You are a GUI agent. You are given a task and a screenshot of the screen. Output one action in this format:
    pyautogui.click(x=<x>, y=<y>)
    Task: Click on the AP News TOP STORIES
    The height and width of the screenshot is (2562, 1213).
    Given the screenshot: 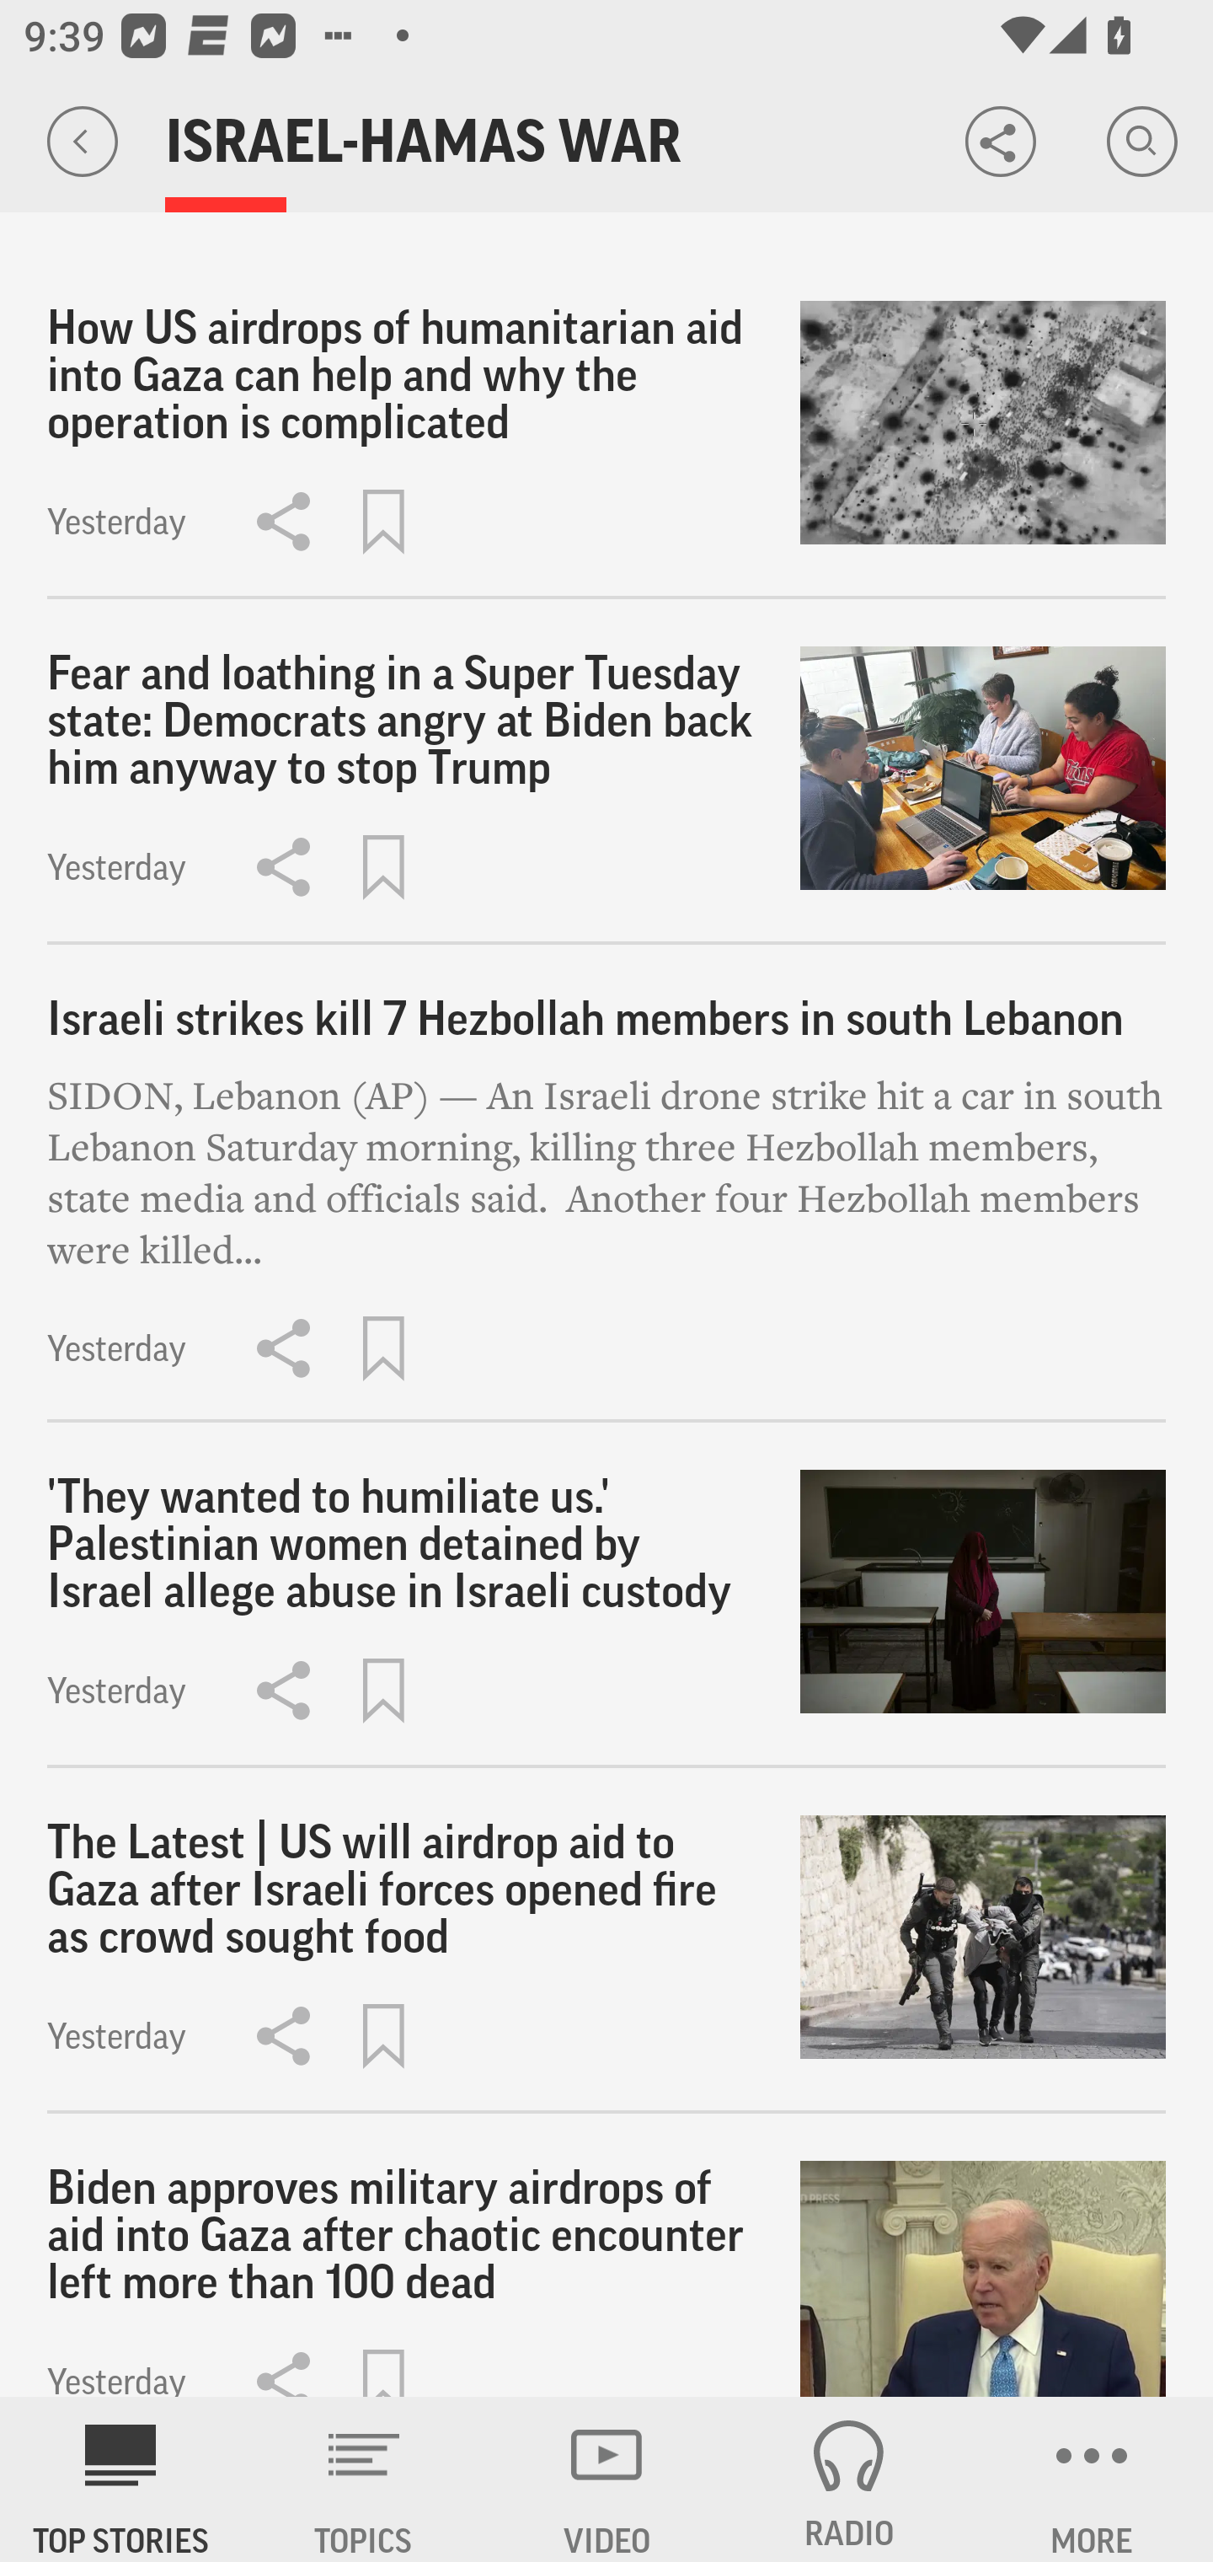 What is the action you would take?
    pyautogui.click(x=121, y=2479)
    